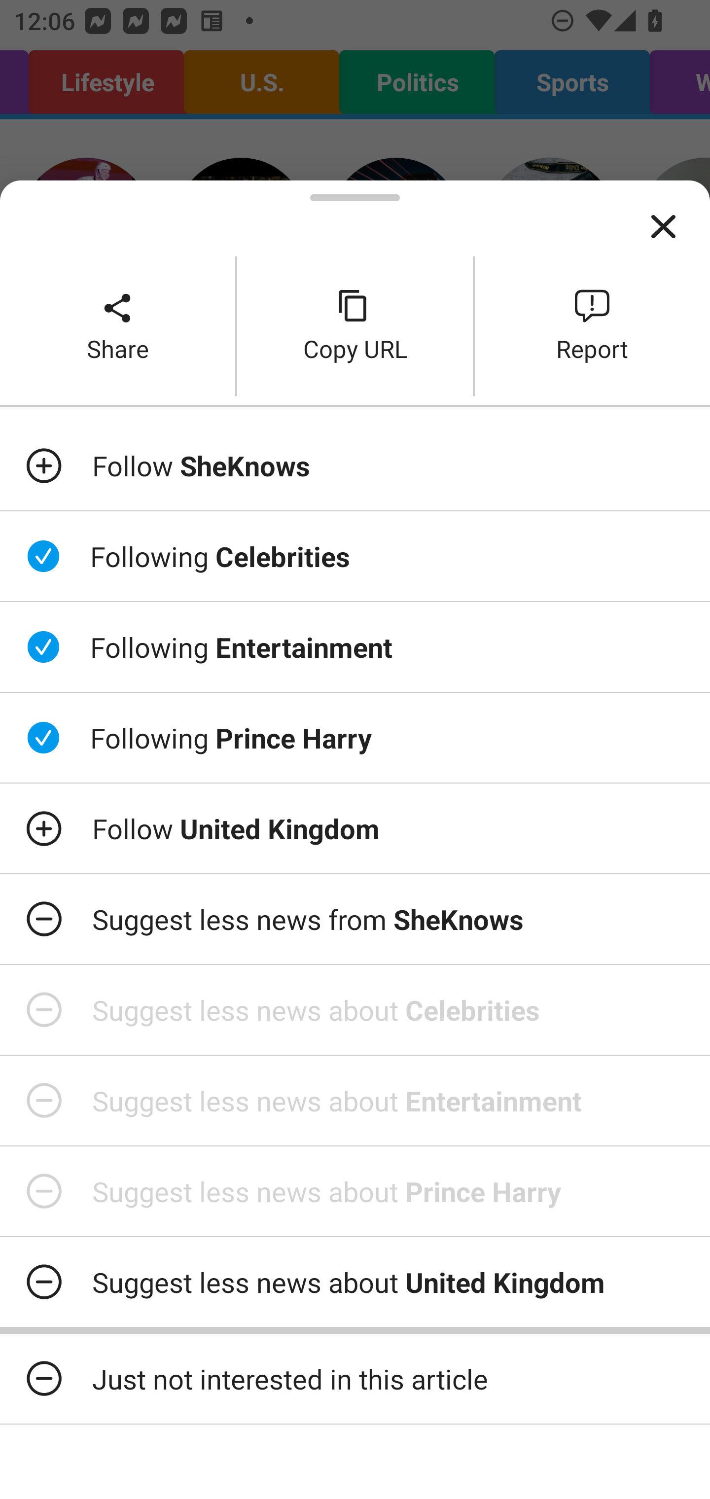 This screenshot has width=710, height=1499. What do you see at coordinates (355, 647) in the screenshot?
I see `Following Entertainment` at bounding box center [355, 647].